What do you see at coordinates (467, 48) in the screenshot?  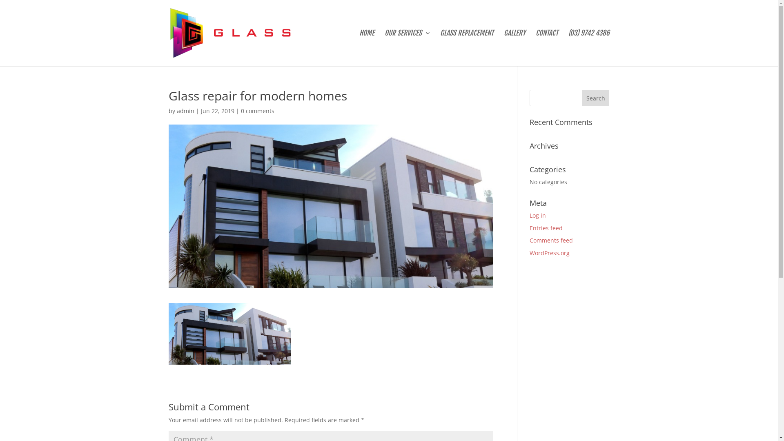 I see `GLASS REPLACEMENT` at bounding box center [467, 48].